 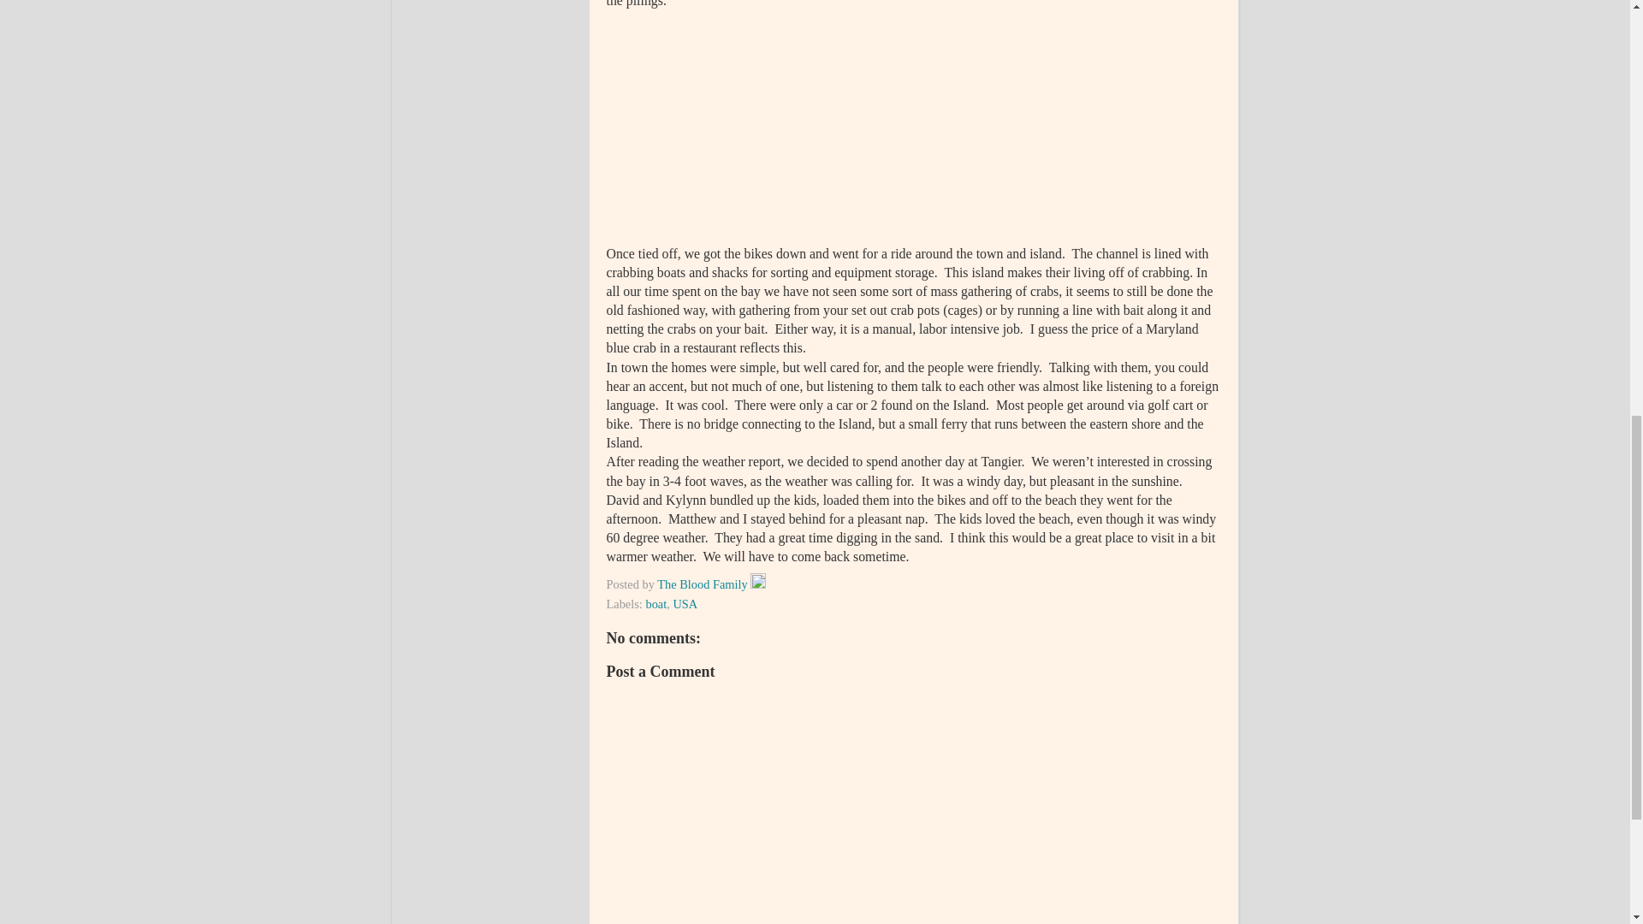 What do you see at coordinates (758, 584) in the screenshot?
I see `Edit Post` at bounding box center [758, 584].